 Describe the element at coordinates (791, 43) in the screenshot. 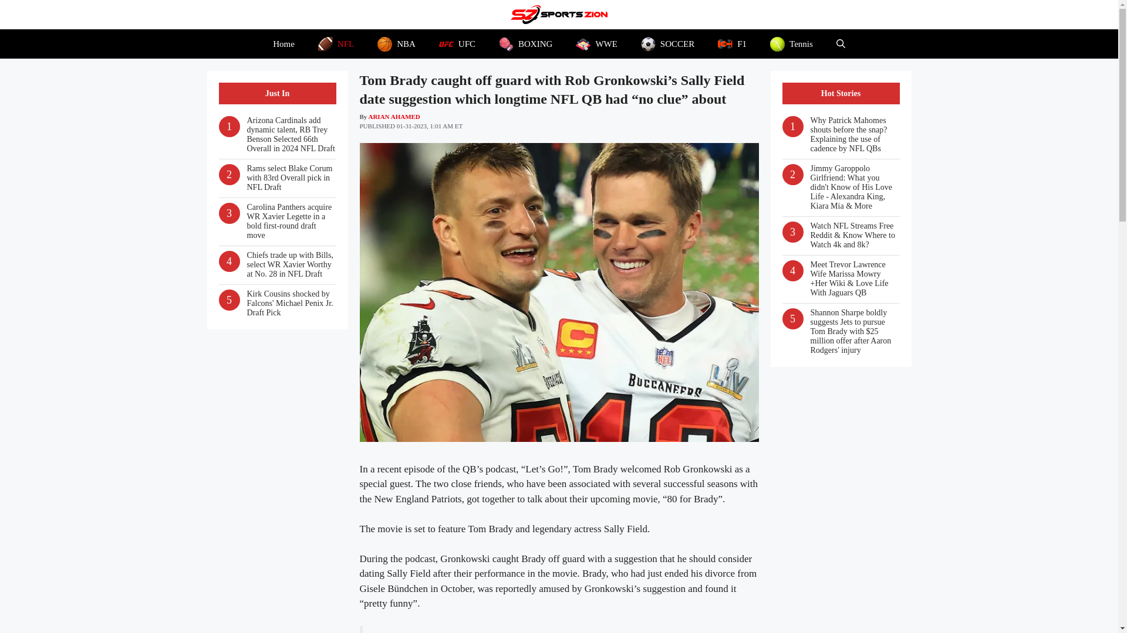

I see `Tennis` at that location.